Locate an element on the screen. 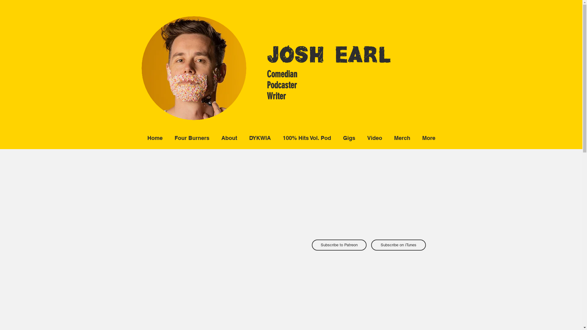  Subscribe on iTunes is located at coordinates (399, 245).